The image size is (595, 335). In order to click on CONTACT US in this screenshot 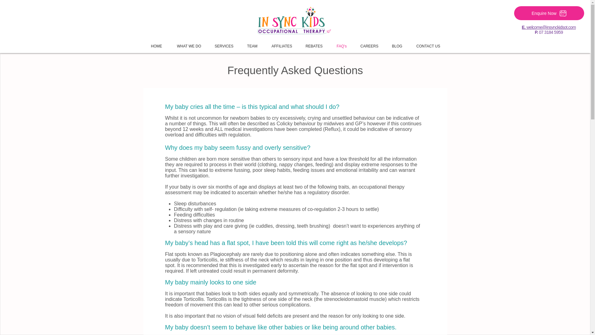, I will do `click(428, 43)`.